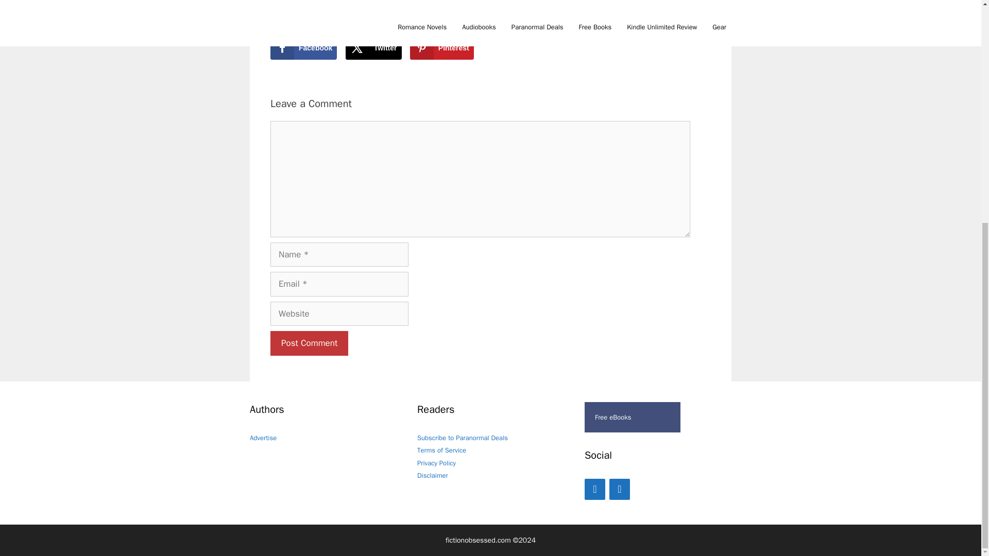 Image resolution: width=989 pixels, height=556 pixels. Describe the element at coordinates (442, 47) in the screenshot. I see `Pinterest` at that location.